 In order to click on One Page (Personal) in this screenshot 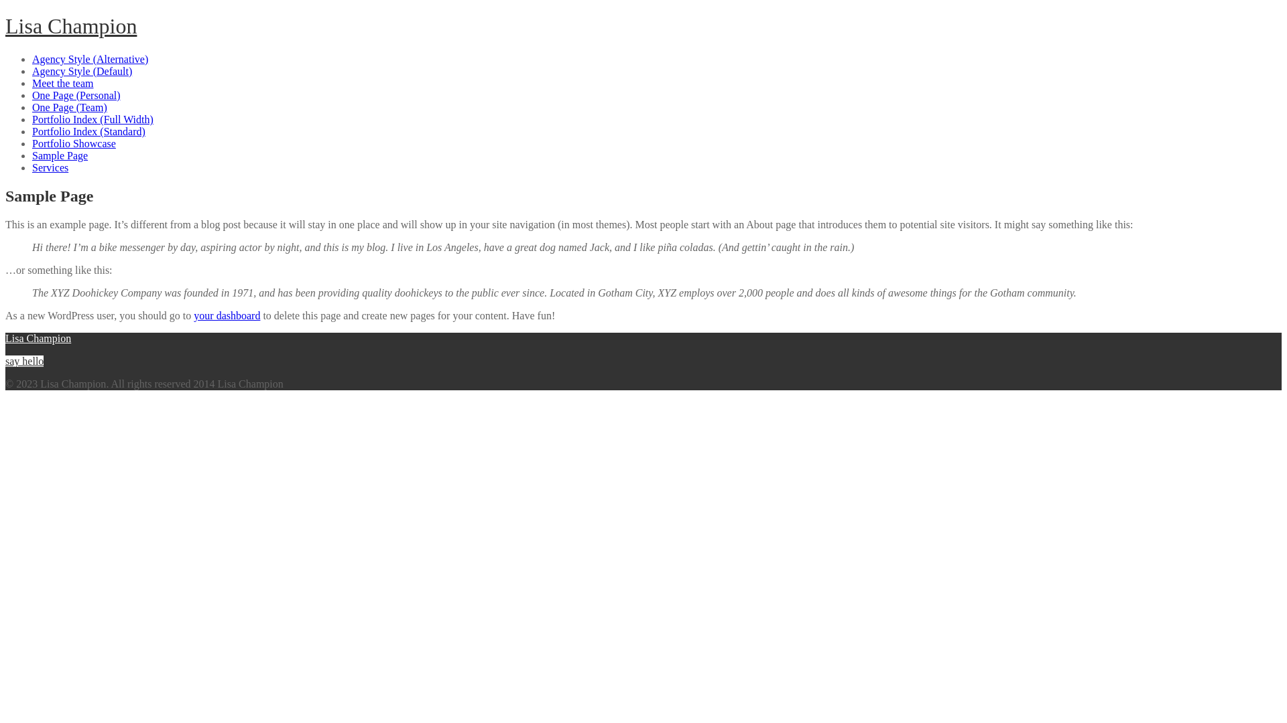, I will do `click(76, 95)`.